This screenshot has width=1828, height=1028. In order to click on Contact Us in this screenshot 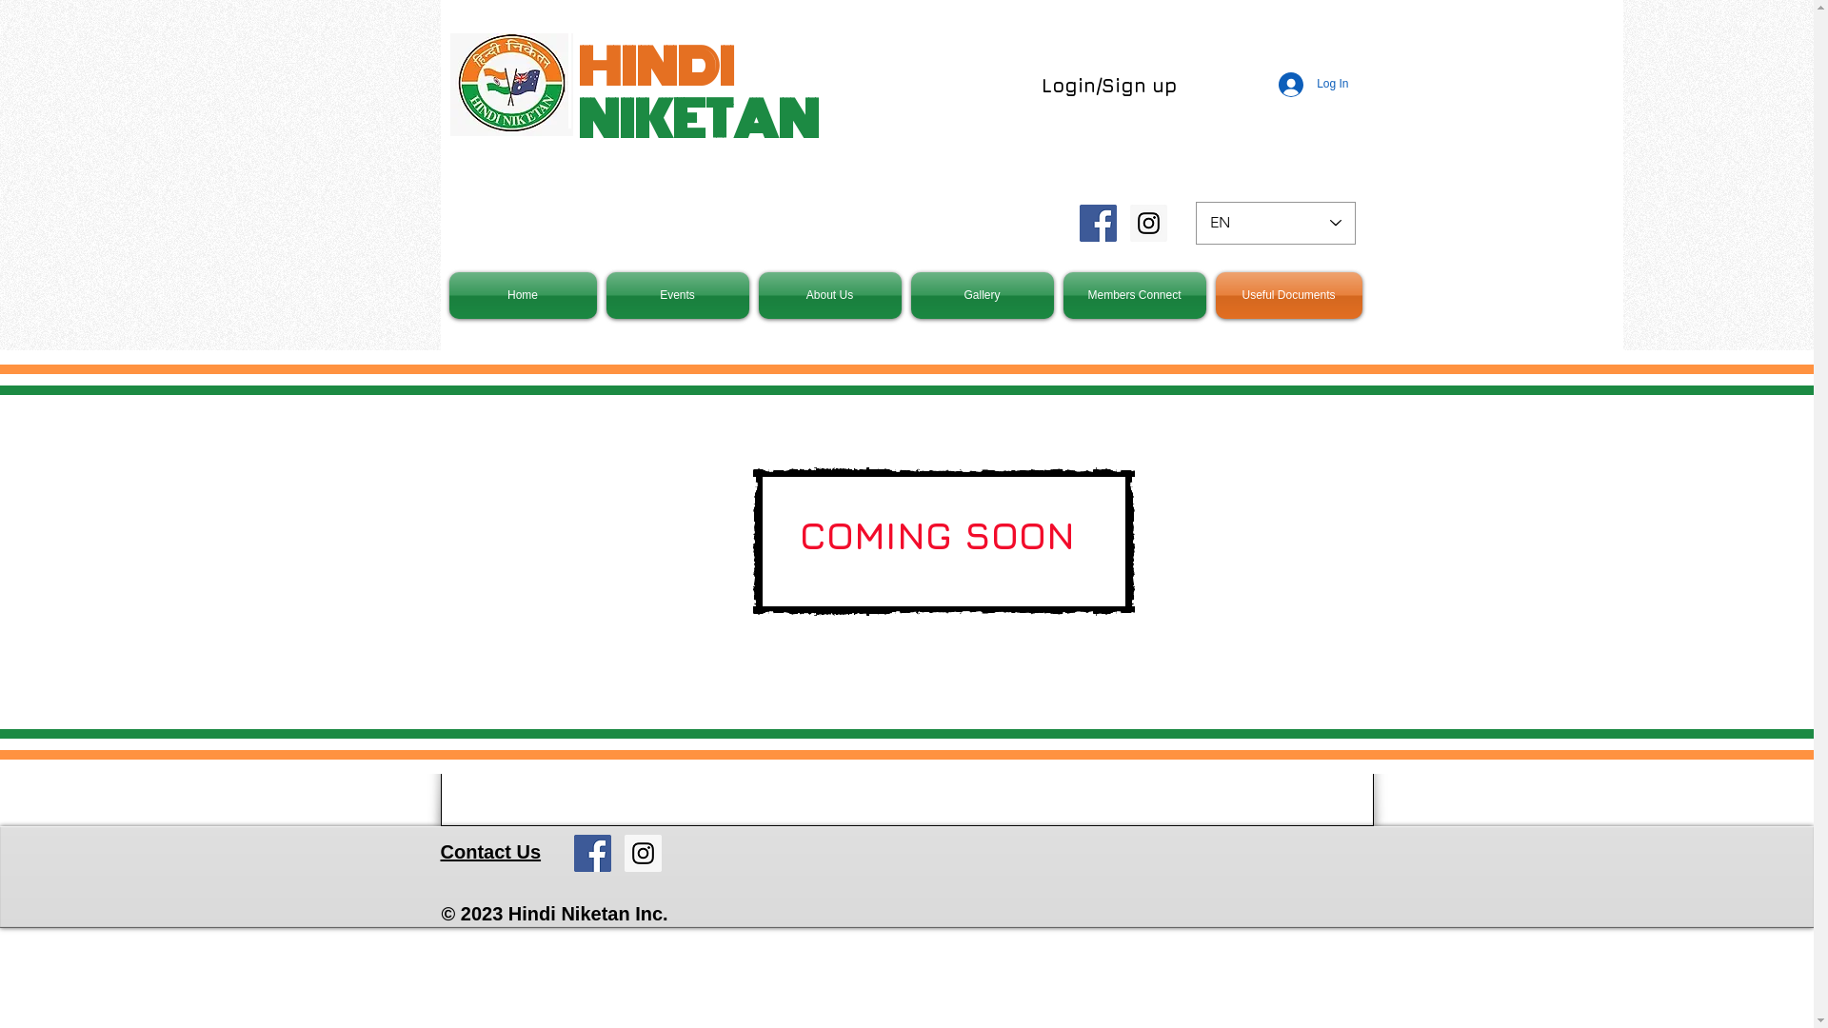, I will do `click(490, 852)`.